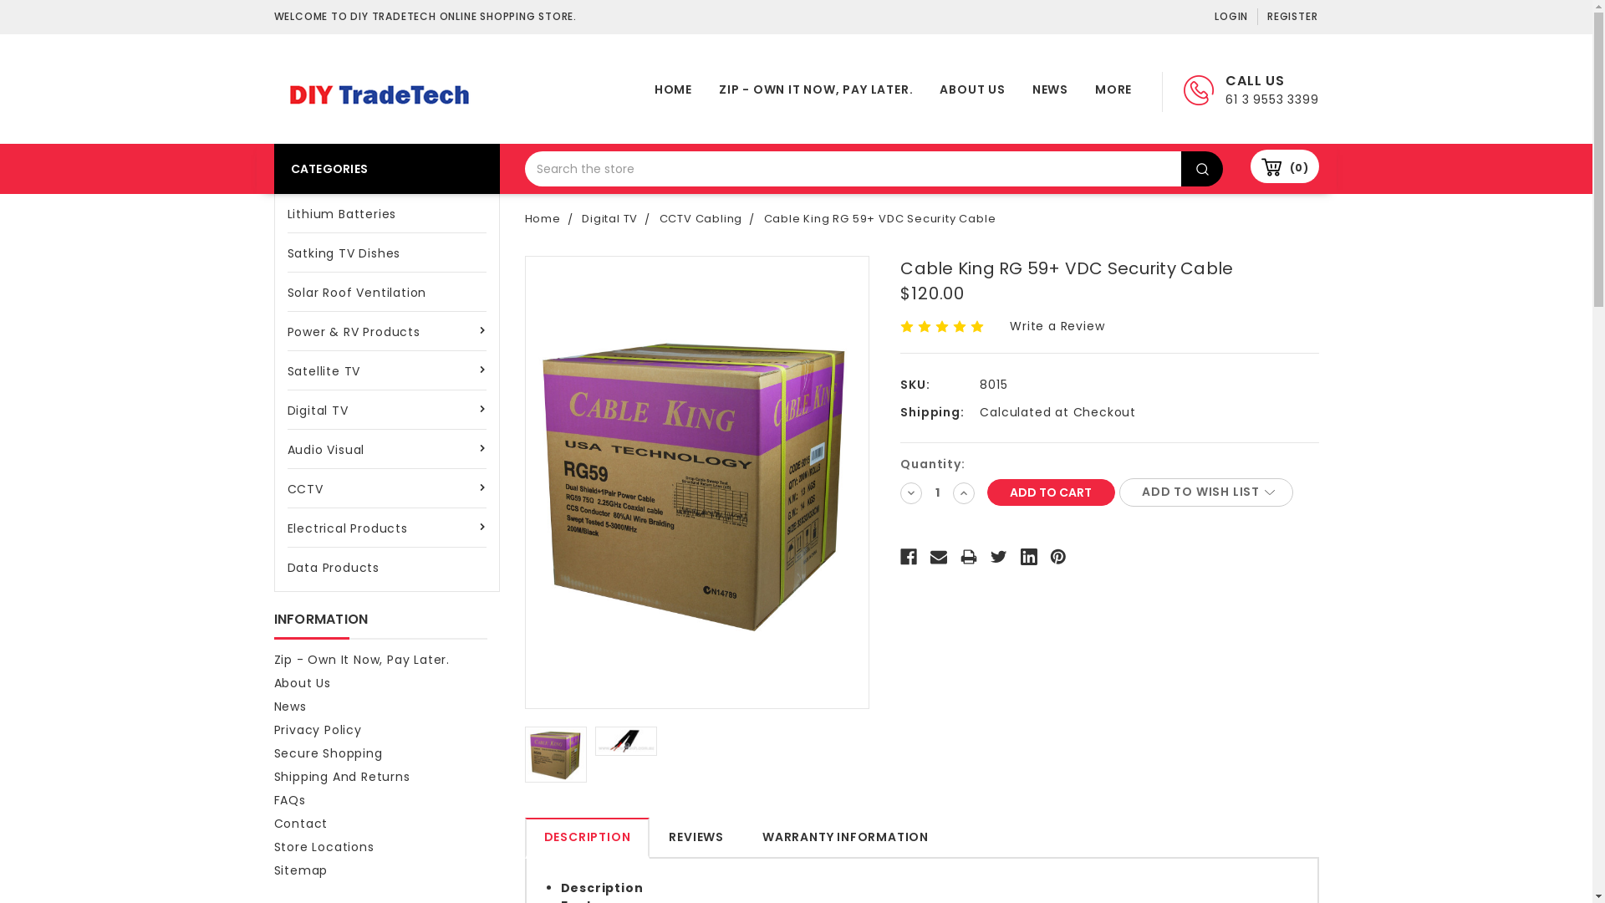  Describe the element at coordinates (387, 371) in the screenshot. I see `Satellite TV` at that location.